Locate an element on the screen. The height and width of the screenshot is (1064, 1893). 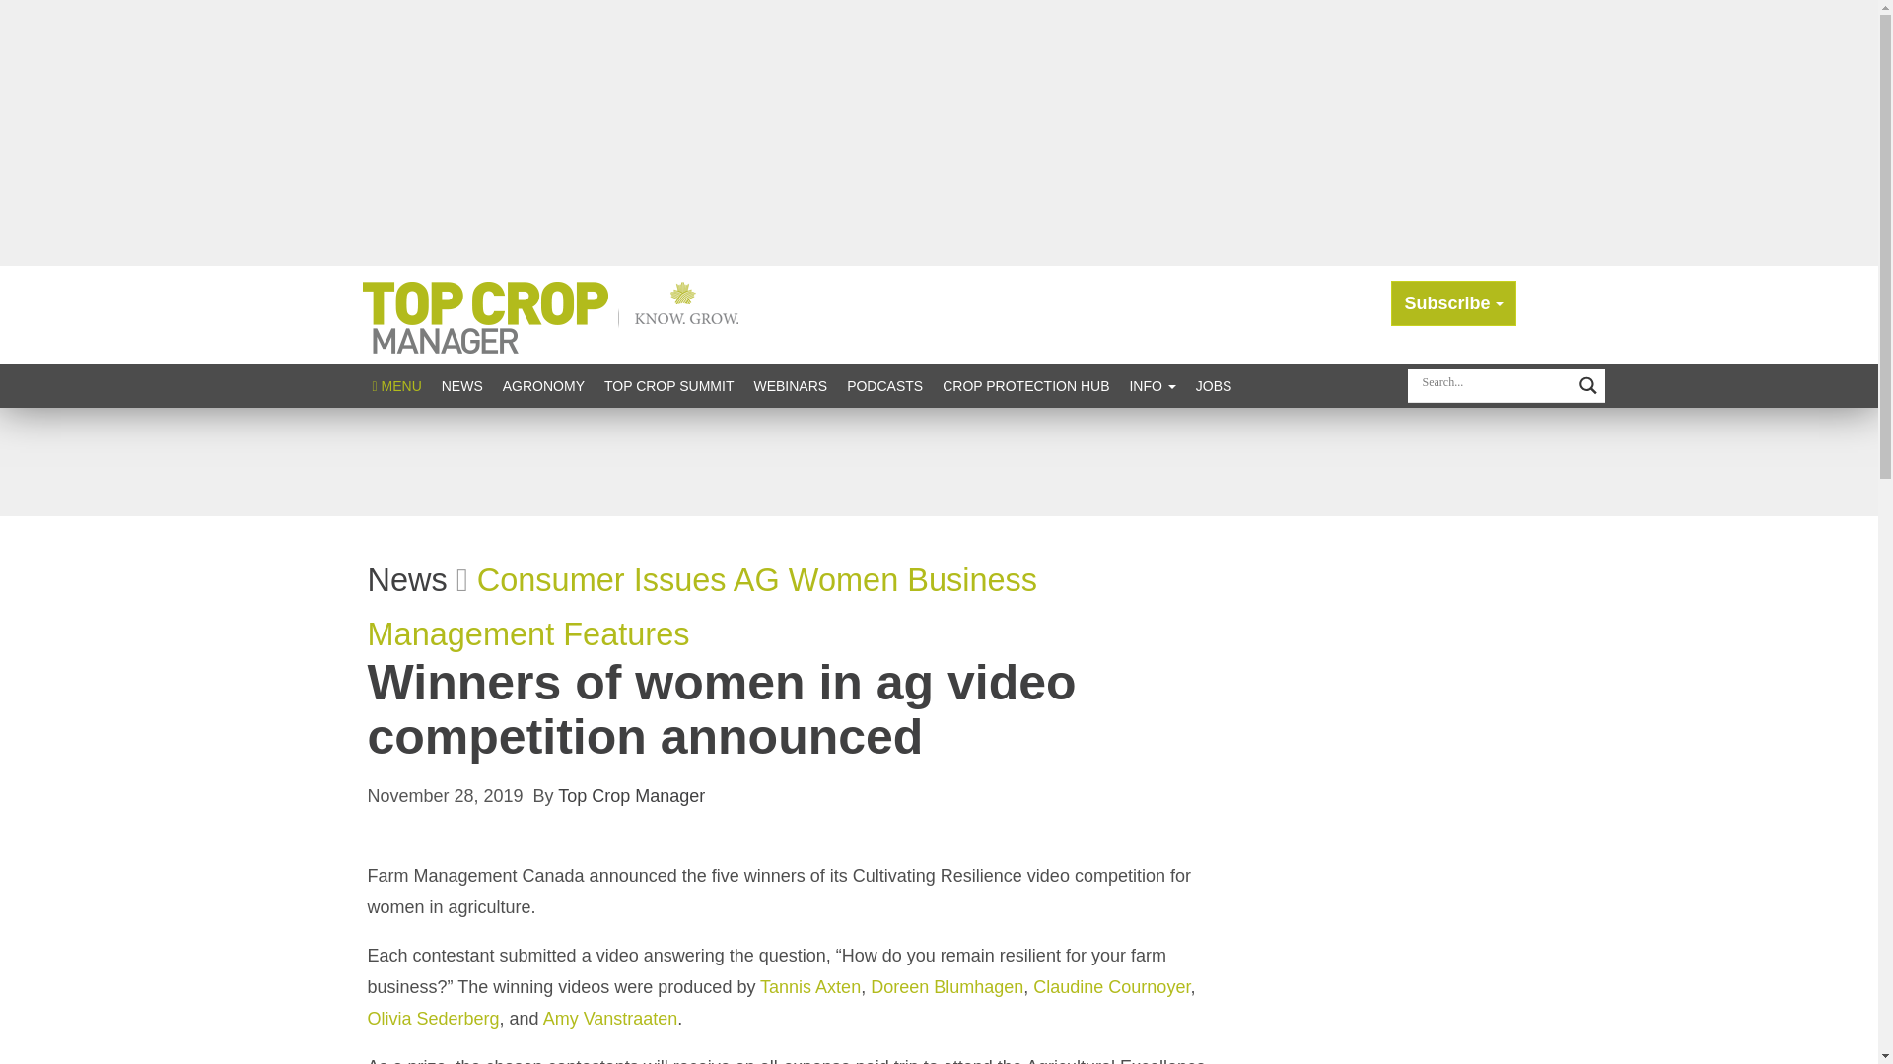
Subscribe is located at coordinates (1453, 303).